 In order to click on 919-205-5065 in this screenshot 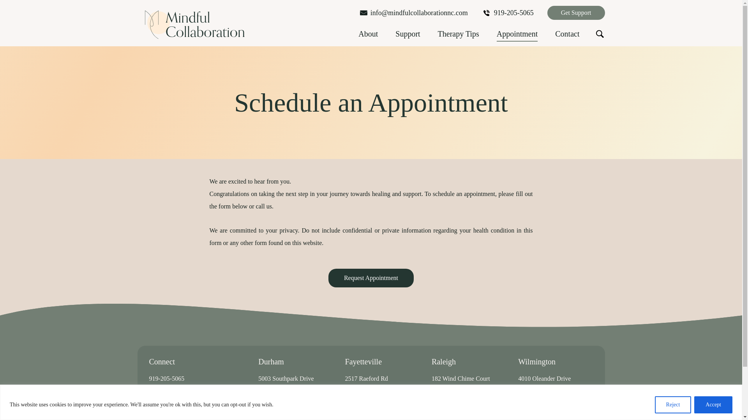, I will do `click(508, 12)`.